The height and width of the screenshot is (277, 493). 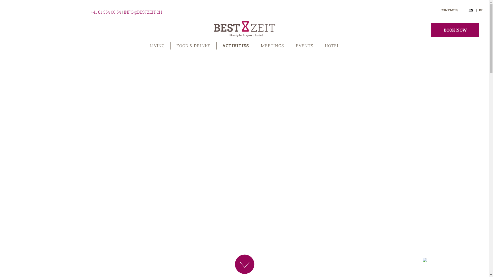 I want to click on EN, so click(x=473, y=10).